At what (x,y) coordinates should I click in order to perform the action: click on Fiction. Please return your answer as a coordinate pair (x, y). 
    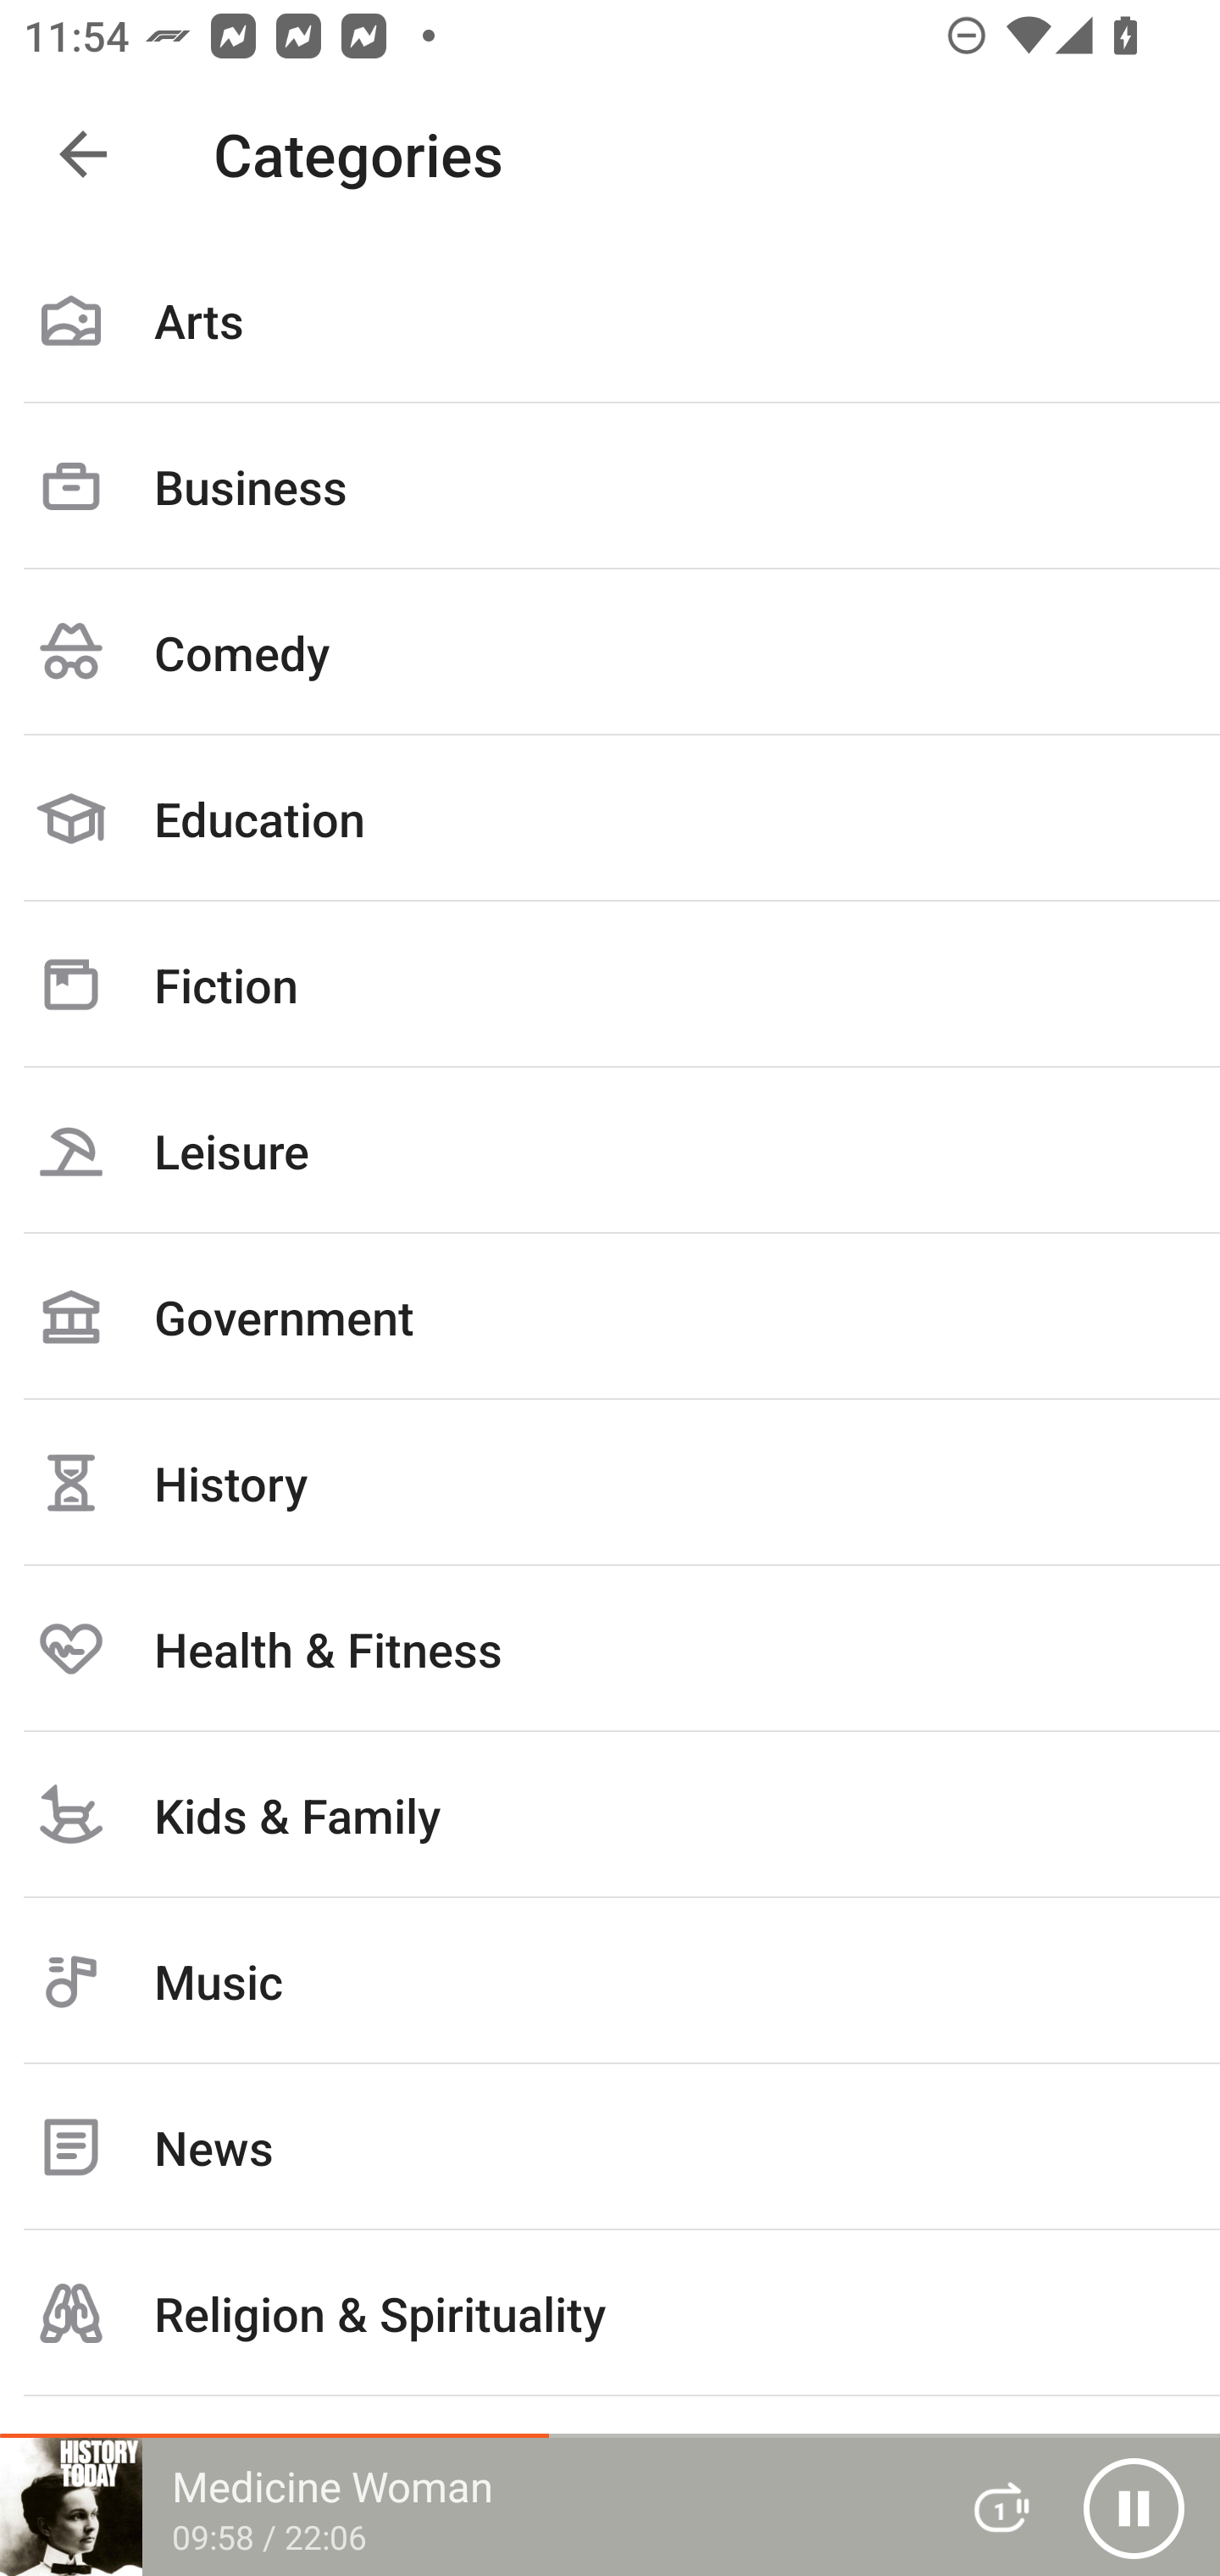
    Looking at the image, I should click on (610, 984).